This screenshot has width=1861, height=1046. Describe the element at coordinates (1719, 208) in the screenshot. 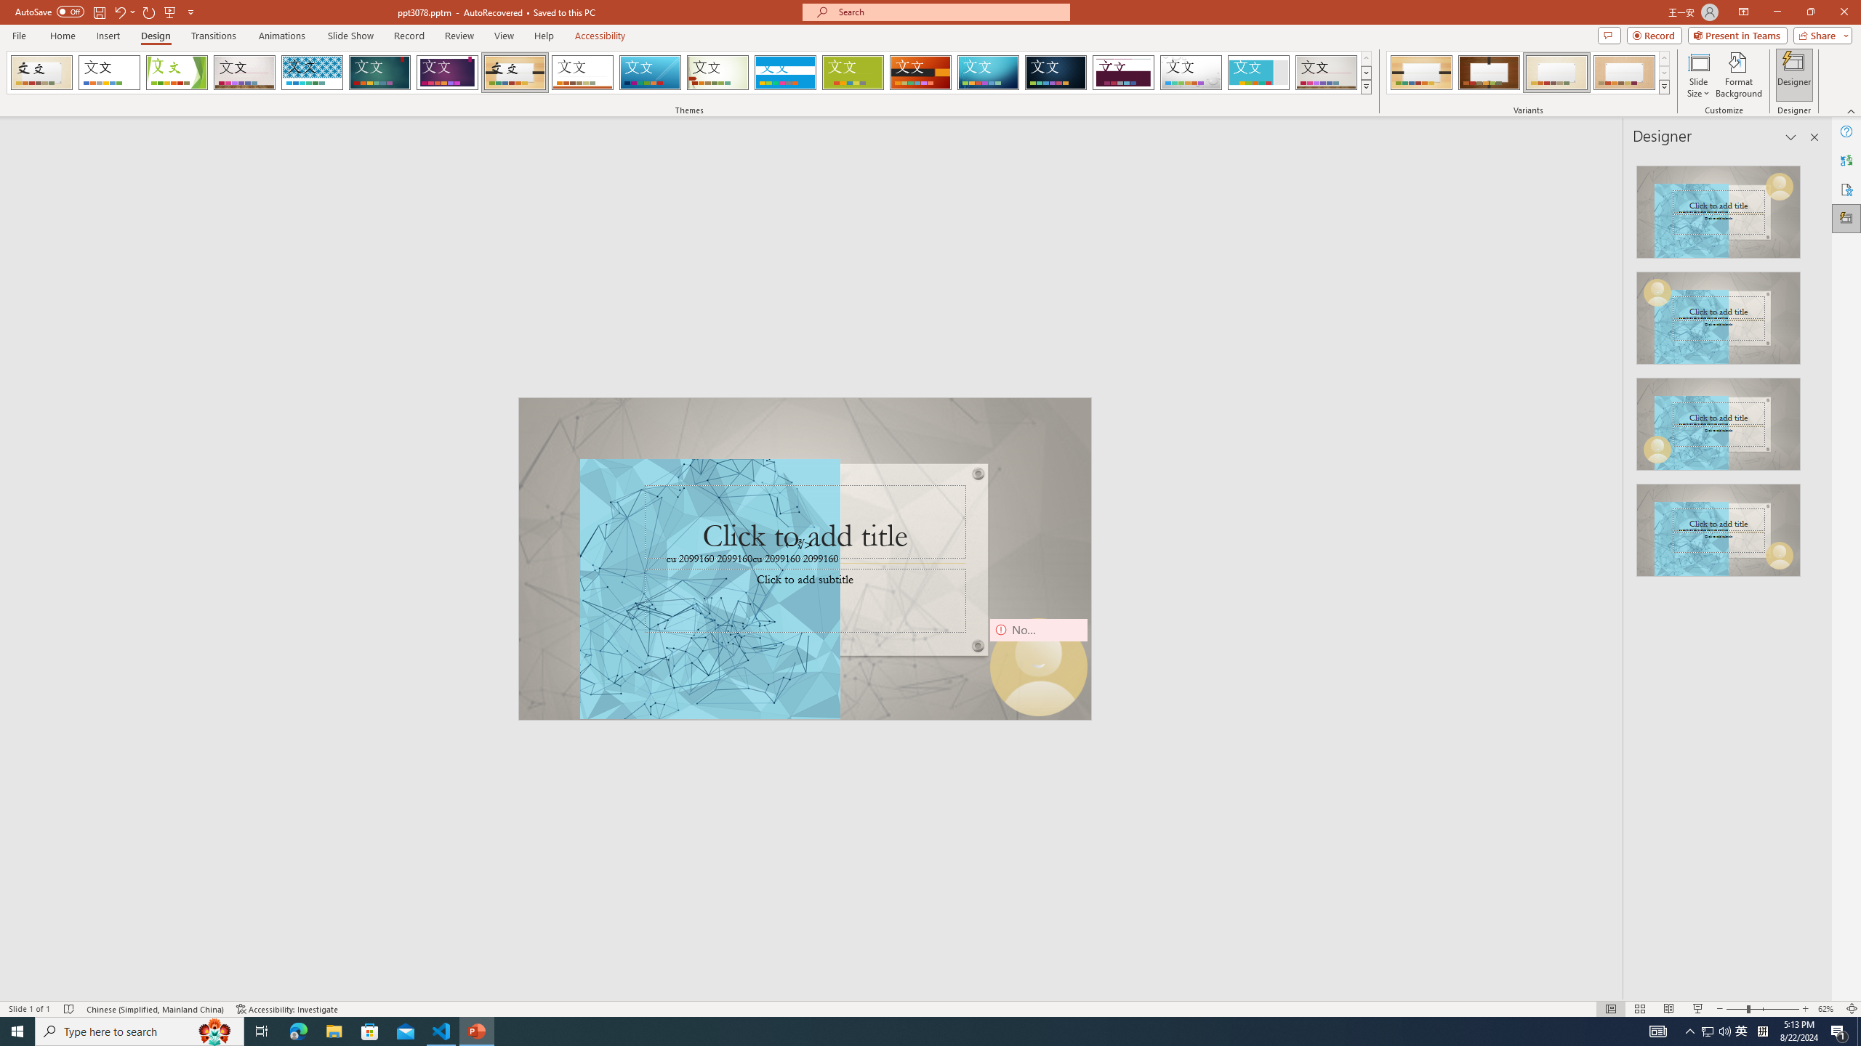

I see `Recommended Design: Design Idea` at that location.